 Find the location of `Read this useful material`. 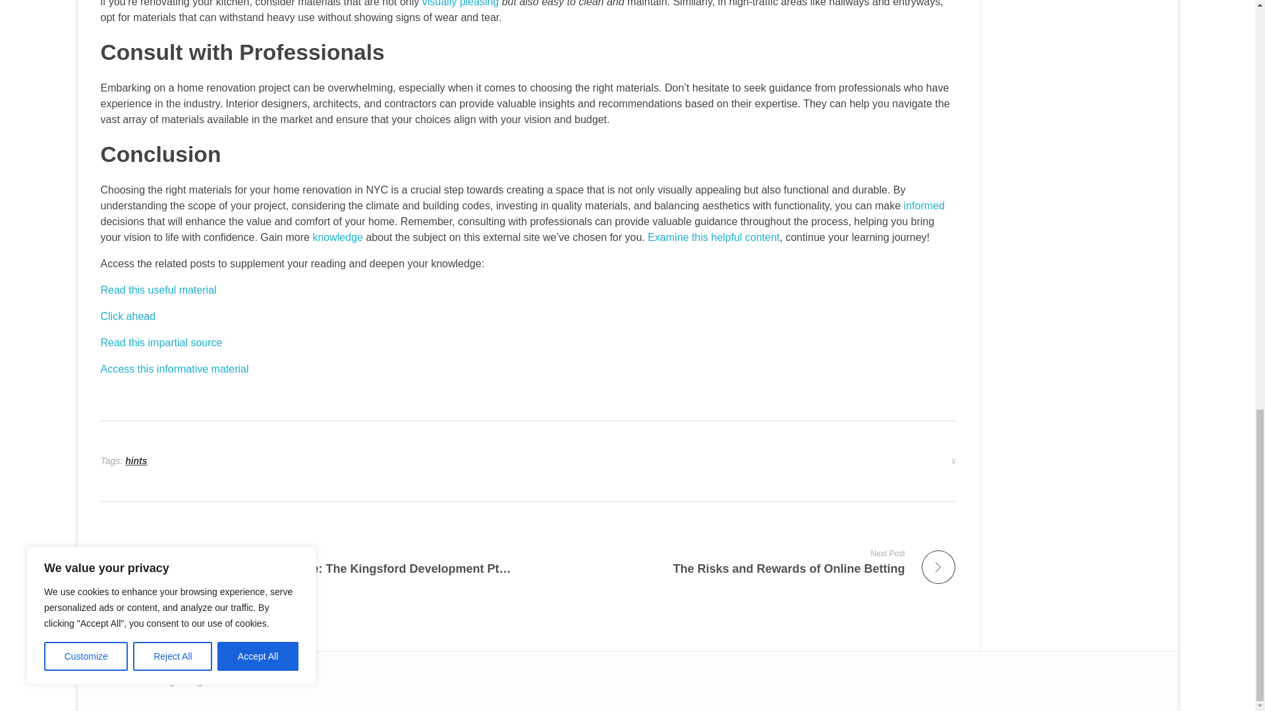

Read this useful material is located at coordinates (161, 342).